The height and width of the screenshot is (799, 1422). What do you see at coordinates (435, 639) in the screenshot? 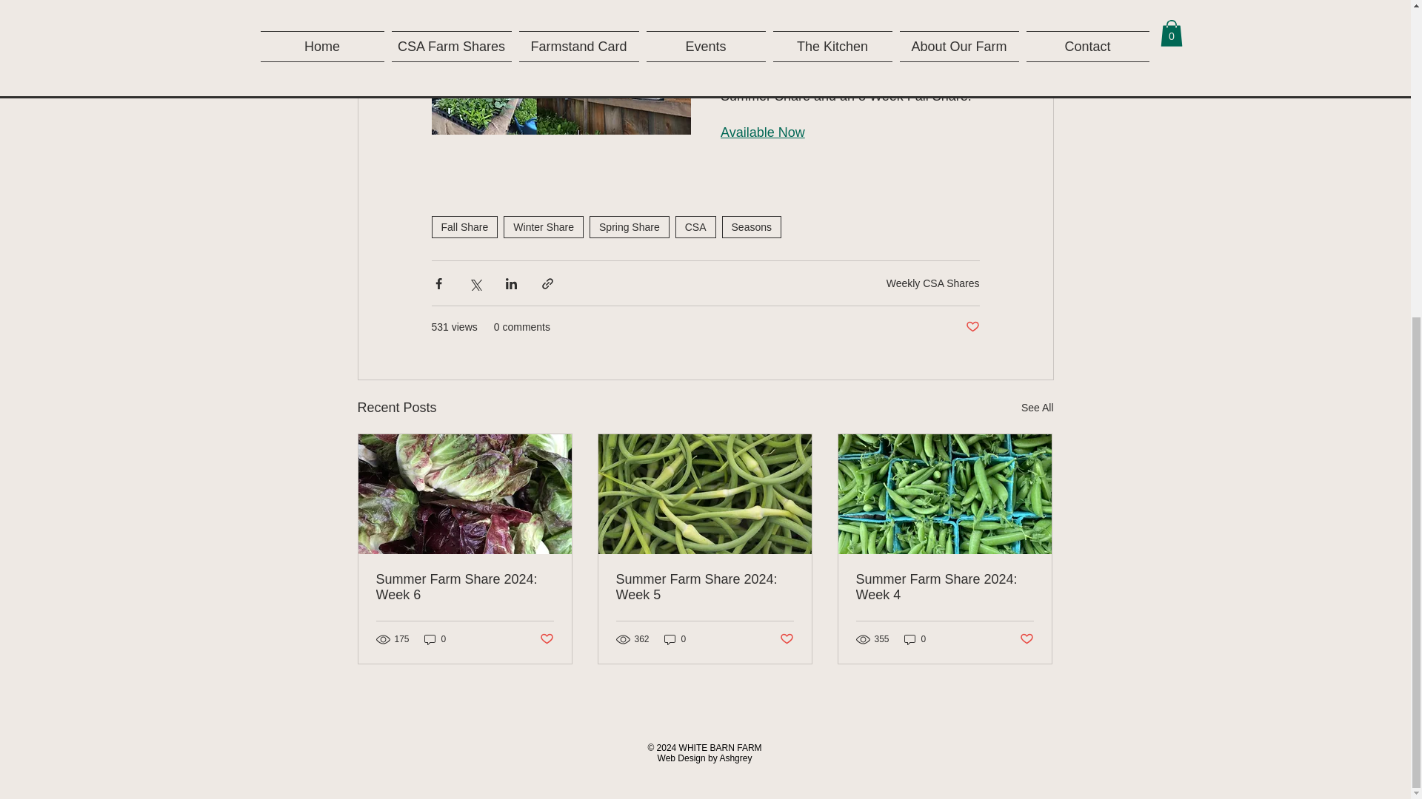
I see `0` at bounding box center [435, 639].